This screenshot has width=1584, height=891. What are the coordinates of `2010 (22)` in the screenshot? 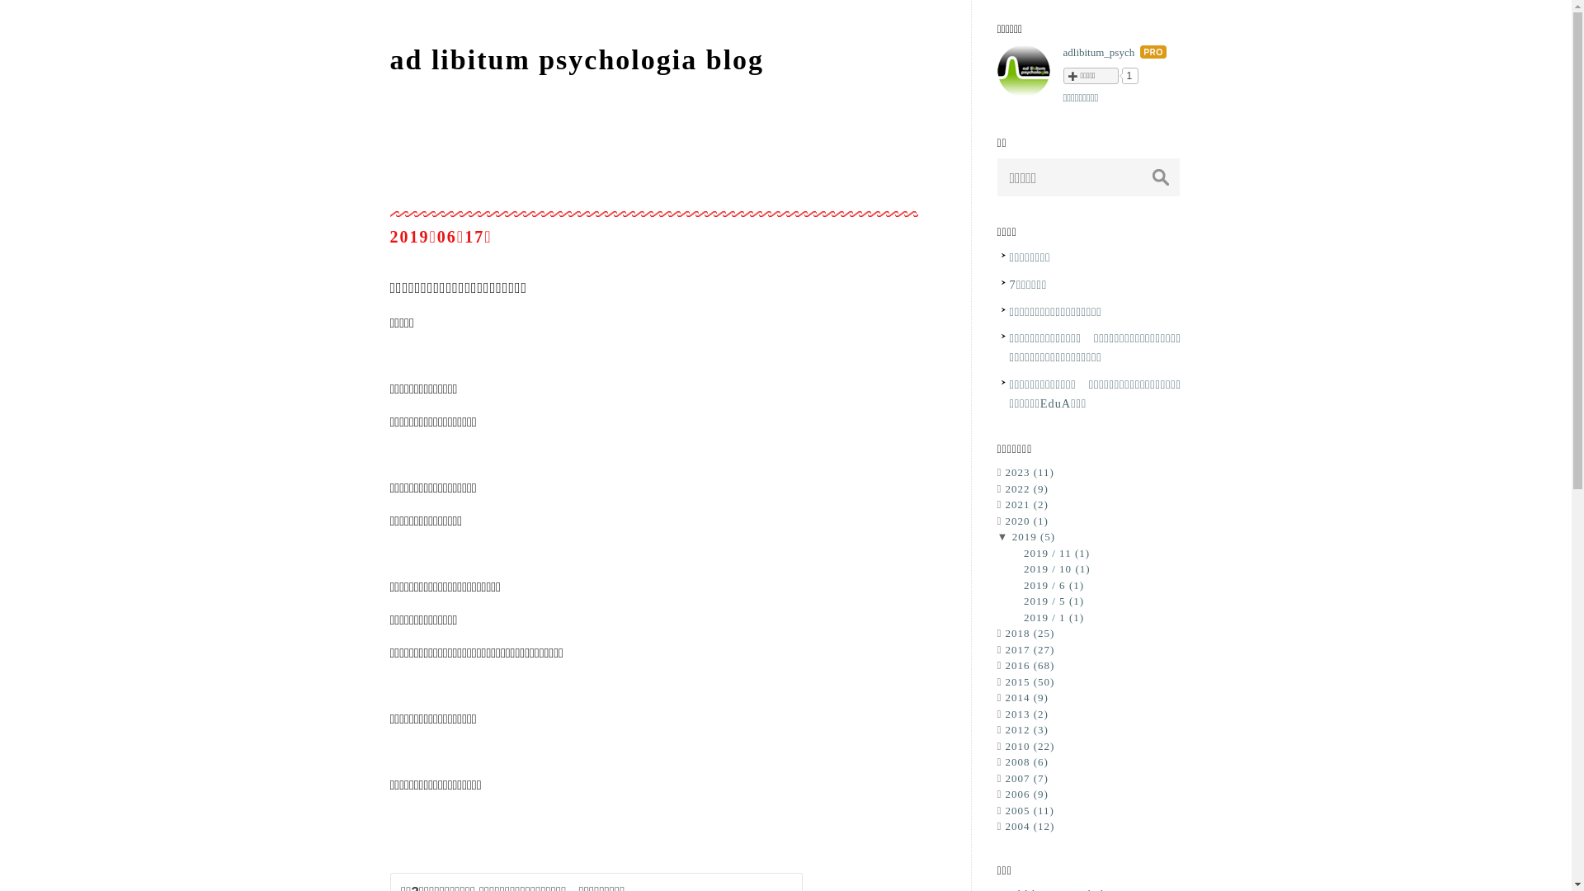 It's located at (1030, 746).